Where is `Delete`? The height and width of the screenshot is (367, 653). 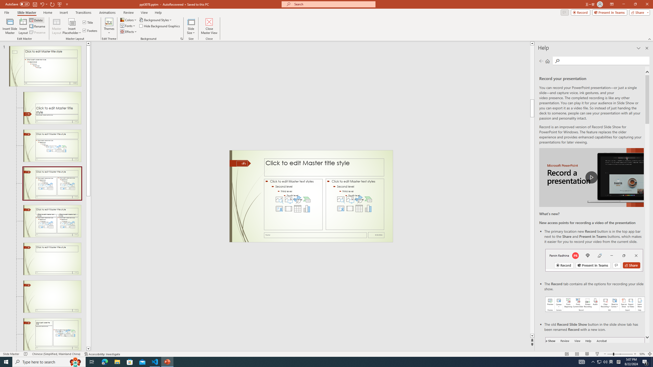 Delete is located at coordinates (36, 20).